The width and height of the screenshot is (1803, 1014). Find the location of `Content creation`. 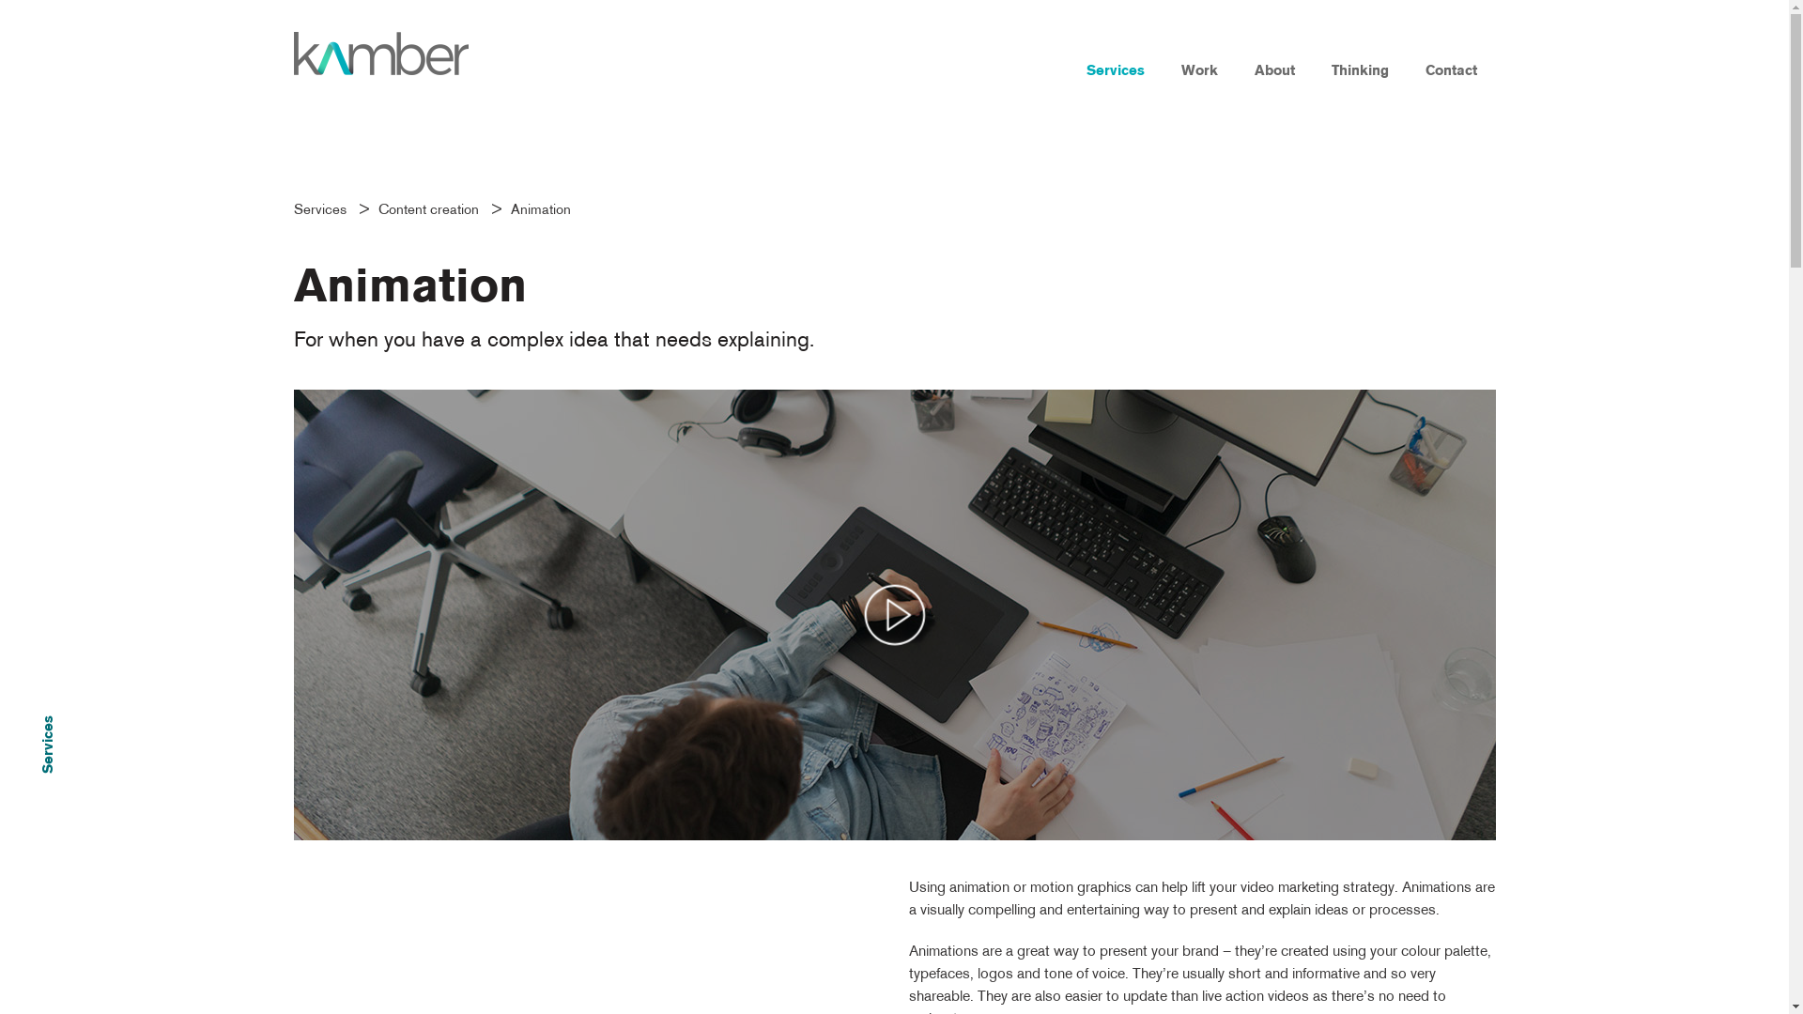

Content creation is located at coordinates (432, 210).